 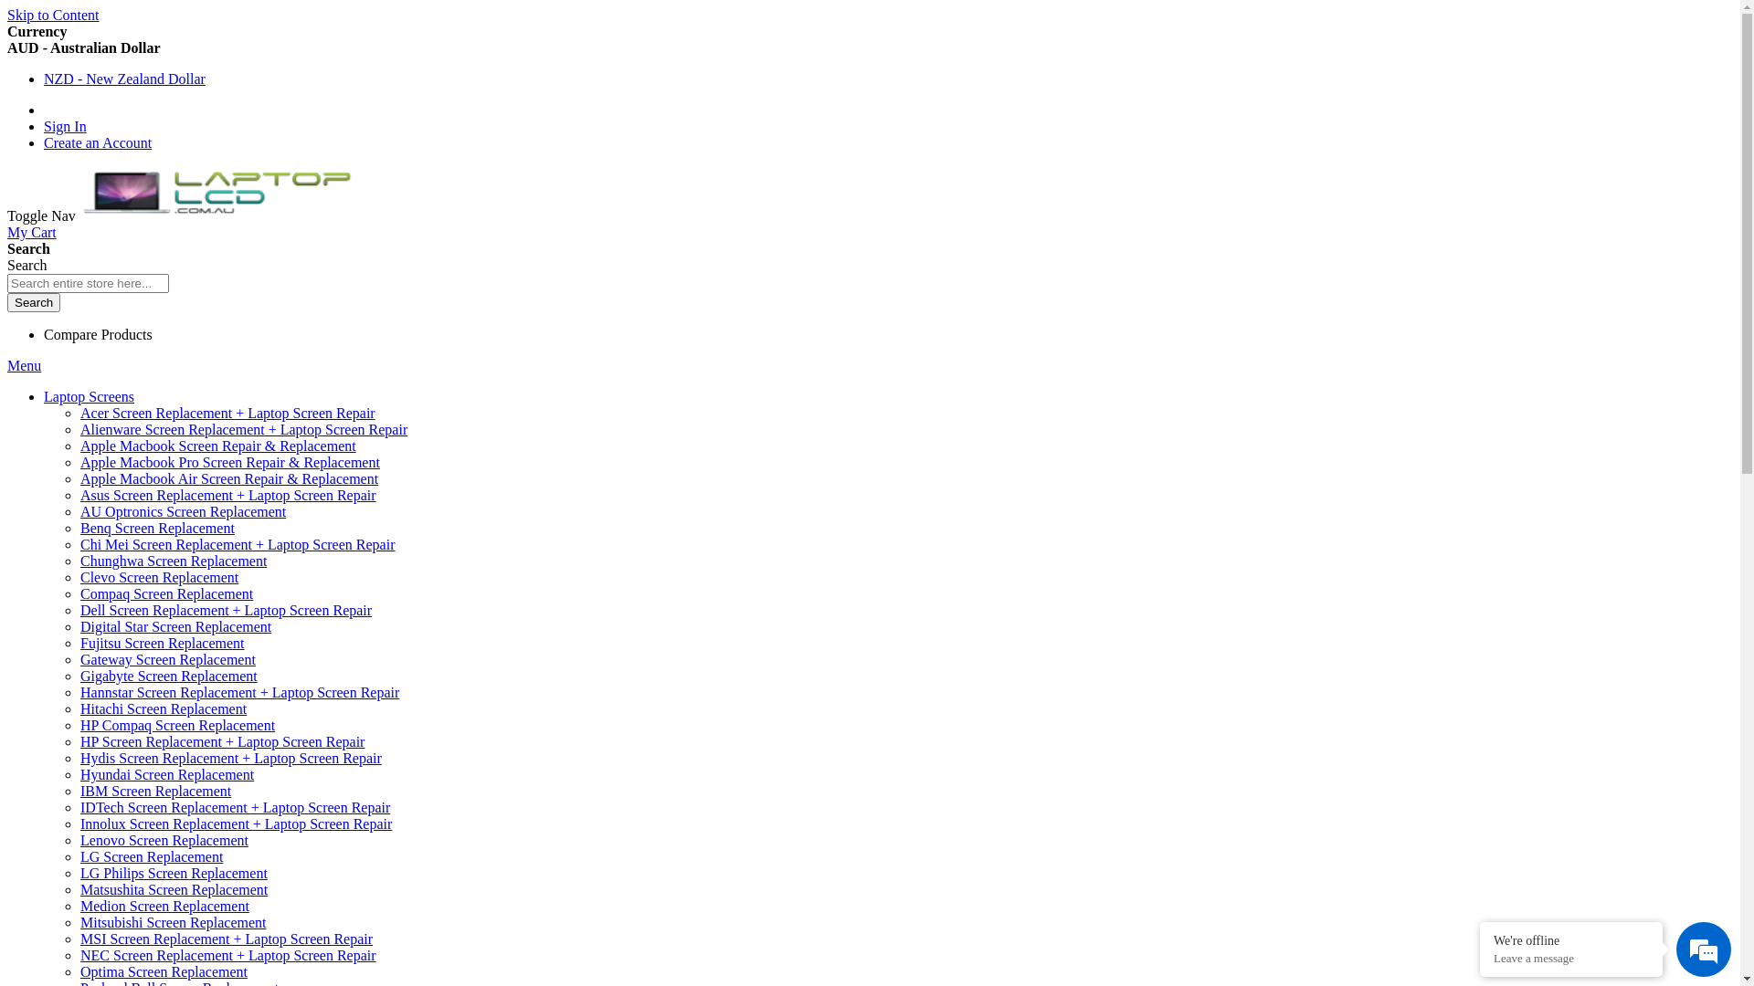 I want to click on Hydis Screen Replacement + Laptop Screen Repair, so click(x=231, y=758).